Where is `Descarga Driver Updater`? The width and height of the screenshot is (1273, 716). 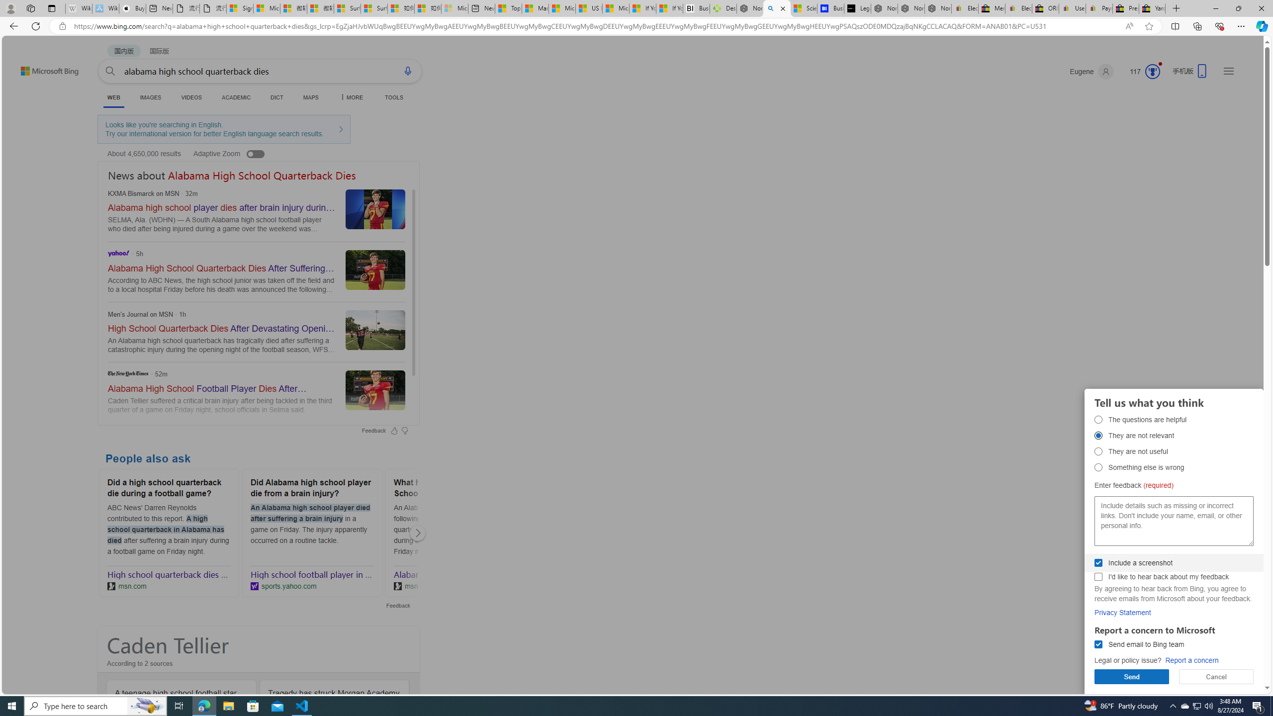
Descarga Driver Updater is located at coordinates (723, 8).